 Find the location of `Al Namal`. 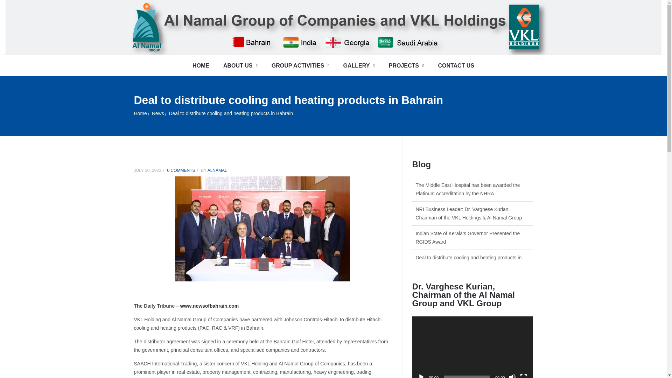

Al Namal is located at coordinates (276, 42).